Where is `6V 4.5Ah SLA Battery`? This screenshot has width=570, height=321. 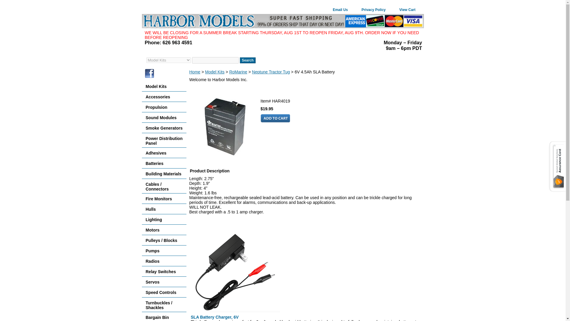 6V 4.5Ah SLA Battery is located at coordinates (225, 127).